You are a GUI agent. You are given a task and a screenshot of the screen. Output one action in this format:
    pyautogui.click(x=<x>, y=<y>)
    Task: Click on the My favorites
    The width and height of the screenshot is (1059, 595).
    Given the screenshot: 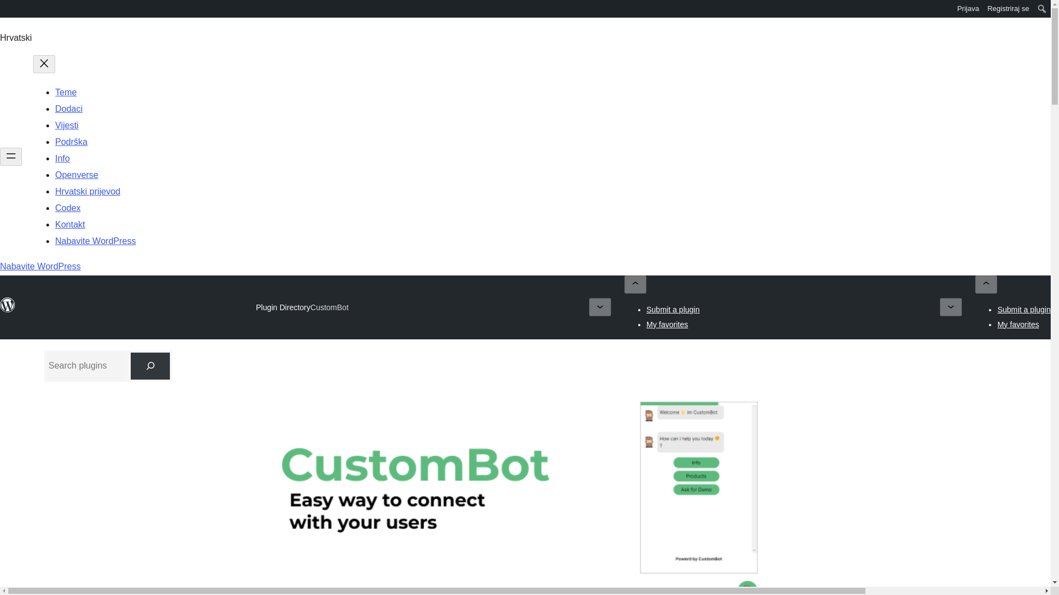 What is the action you would take?
    pyautogui.click(x=666, y=324)
    